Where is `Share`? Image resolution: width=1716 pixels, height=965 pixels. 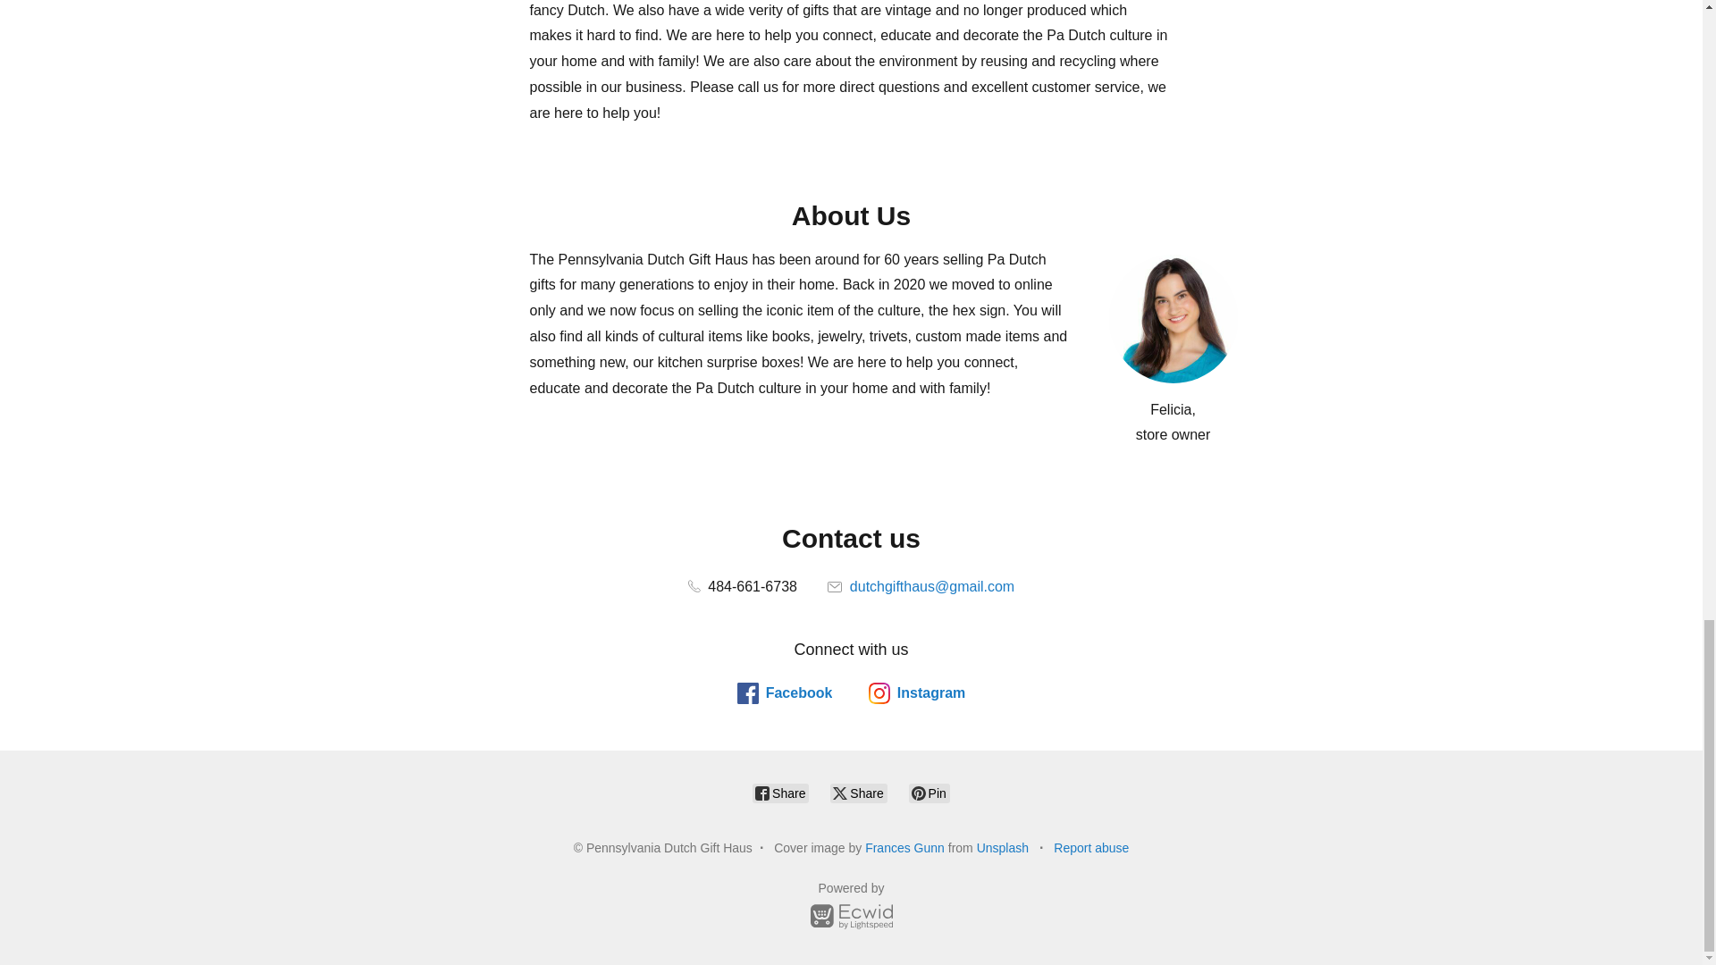
Share is located at coordinates (780, 793).